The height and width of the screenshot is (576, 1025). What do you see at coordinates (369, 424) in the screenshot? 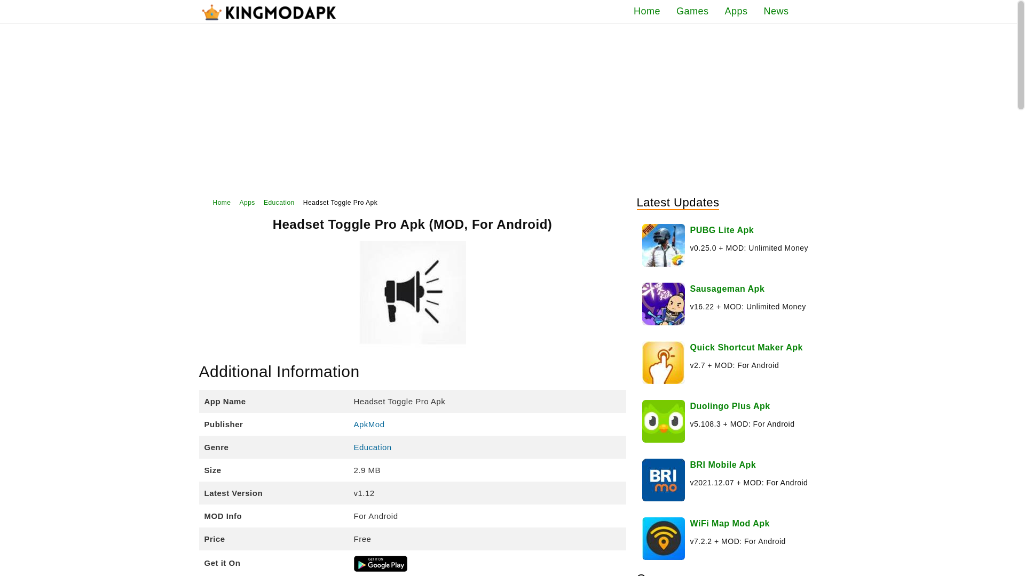
I see `ApkMod` at bounding box center [369, 424].